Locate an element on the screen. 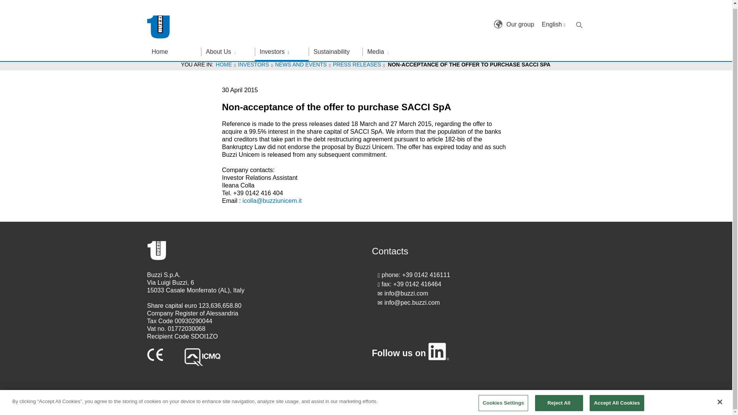  Home is located at coordinates (174, 48).